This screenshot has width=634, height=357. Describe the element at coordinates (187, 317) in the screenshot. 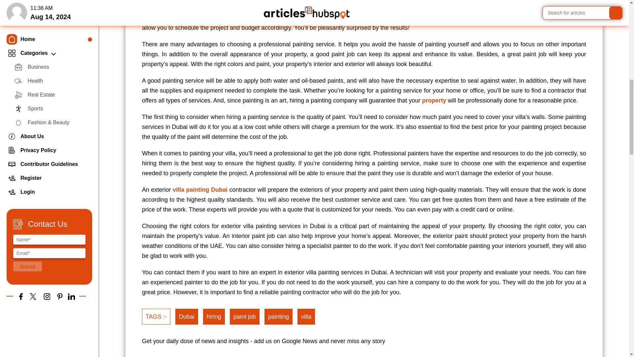

I see `Dubai` at that location.